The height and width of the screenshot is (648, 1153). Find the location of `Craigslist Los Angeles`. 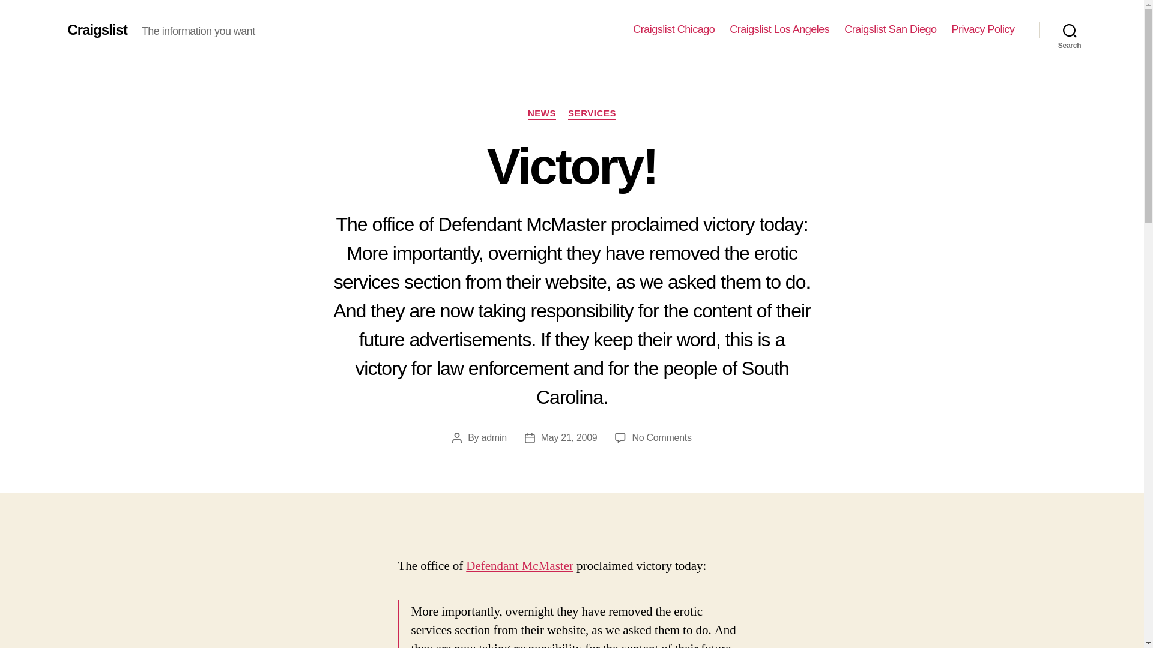

Craigslist Los Angeles is located at coordinates (592, 114).